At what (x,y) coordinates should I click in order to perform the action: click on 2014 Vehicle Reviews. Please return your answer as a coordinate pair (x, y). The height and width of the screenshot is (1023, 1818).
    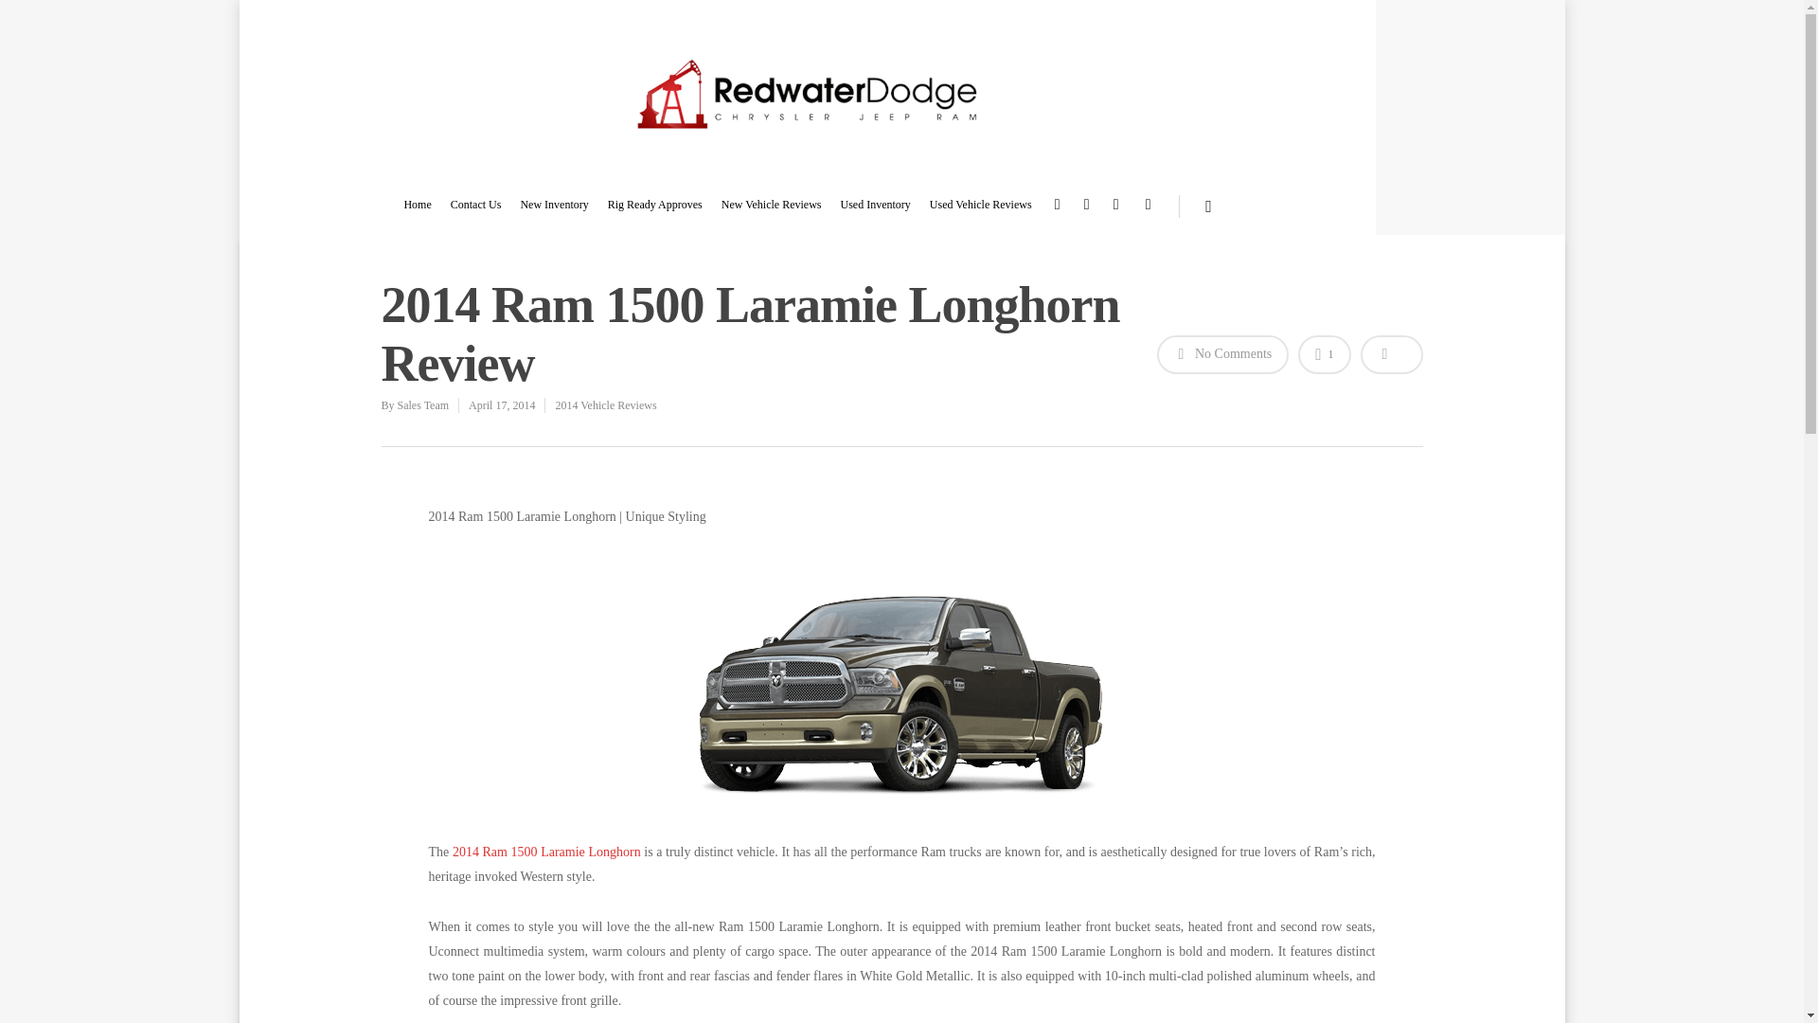
    Looking at the image, I should click on (605, 405).